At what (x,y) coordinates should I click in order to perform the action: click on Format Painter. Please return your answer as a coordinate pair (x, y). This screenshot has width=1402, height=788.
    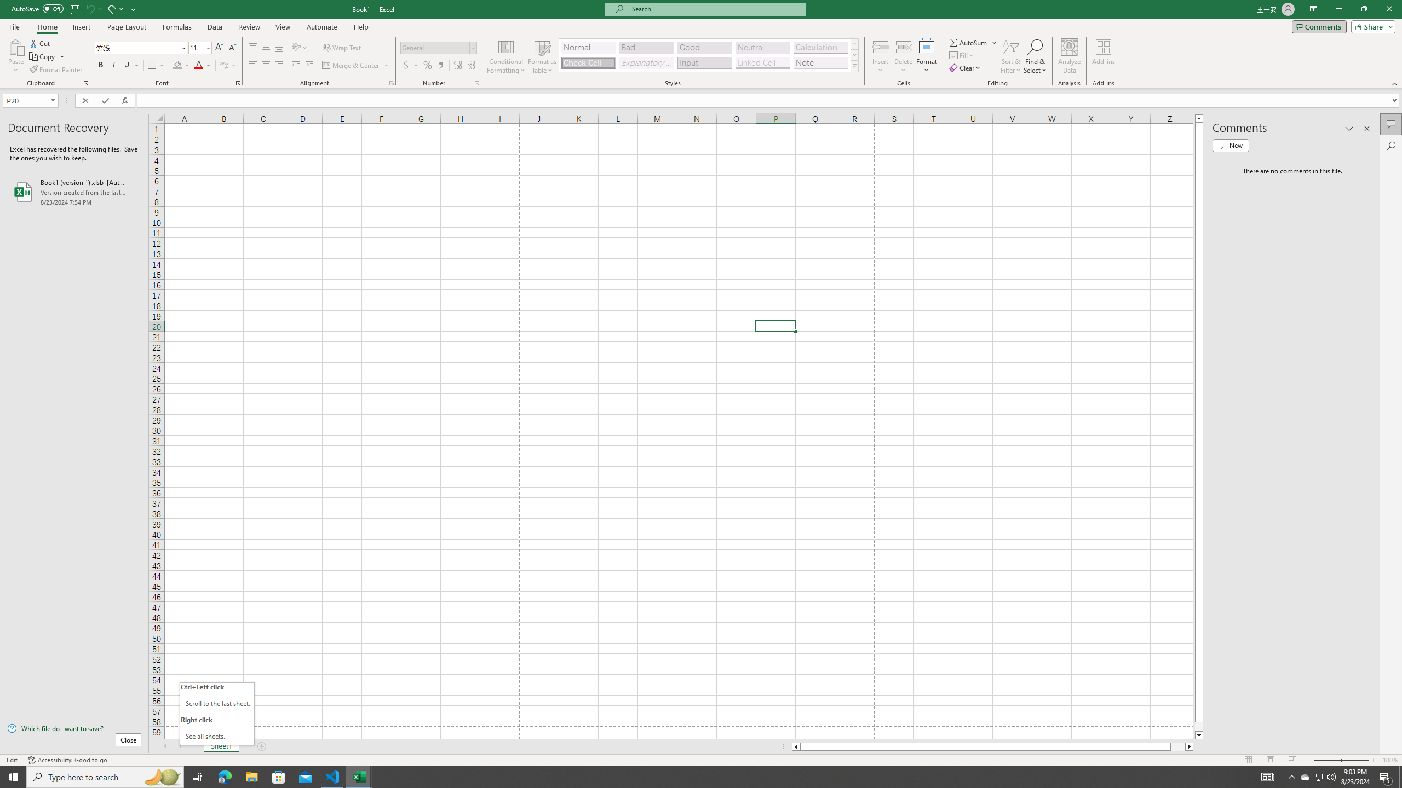
    Looking at the image, I should click on (57, 70).